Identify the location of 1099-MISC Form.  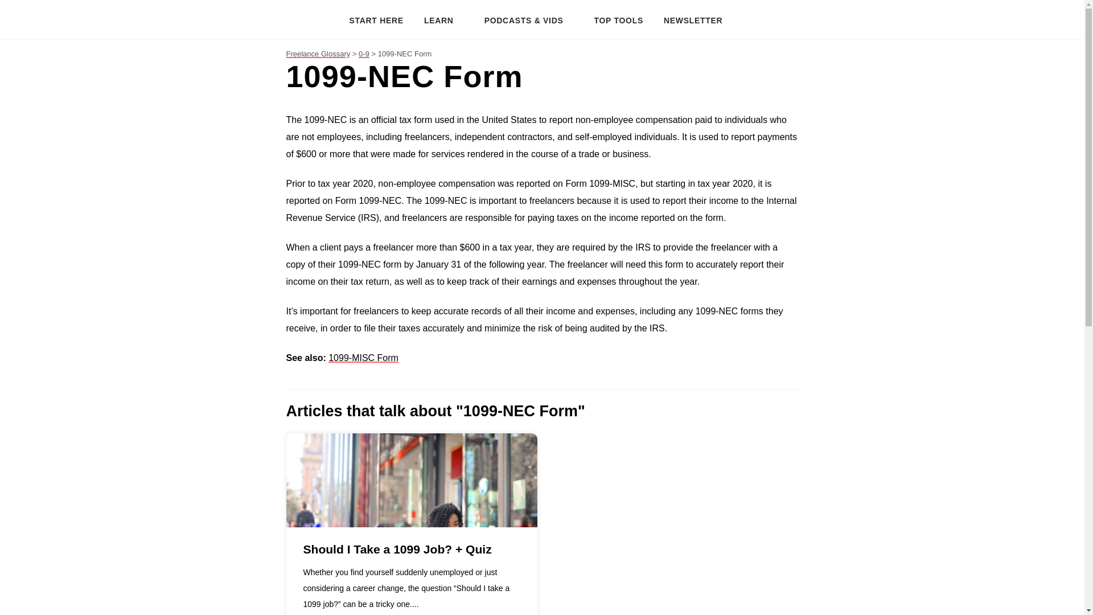
(363, 358).